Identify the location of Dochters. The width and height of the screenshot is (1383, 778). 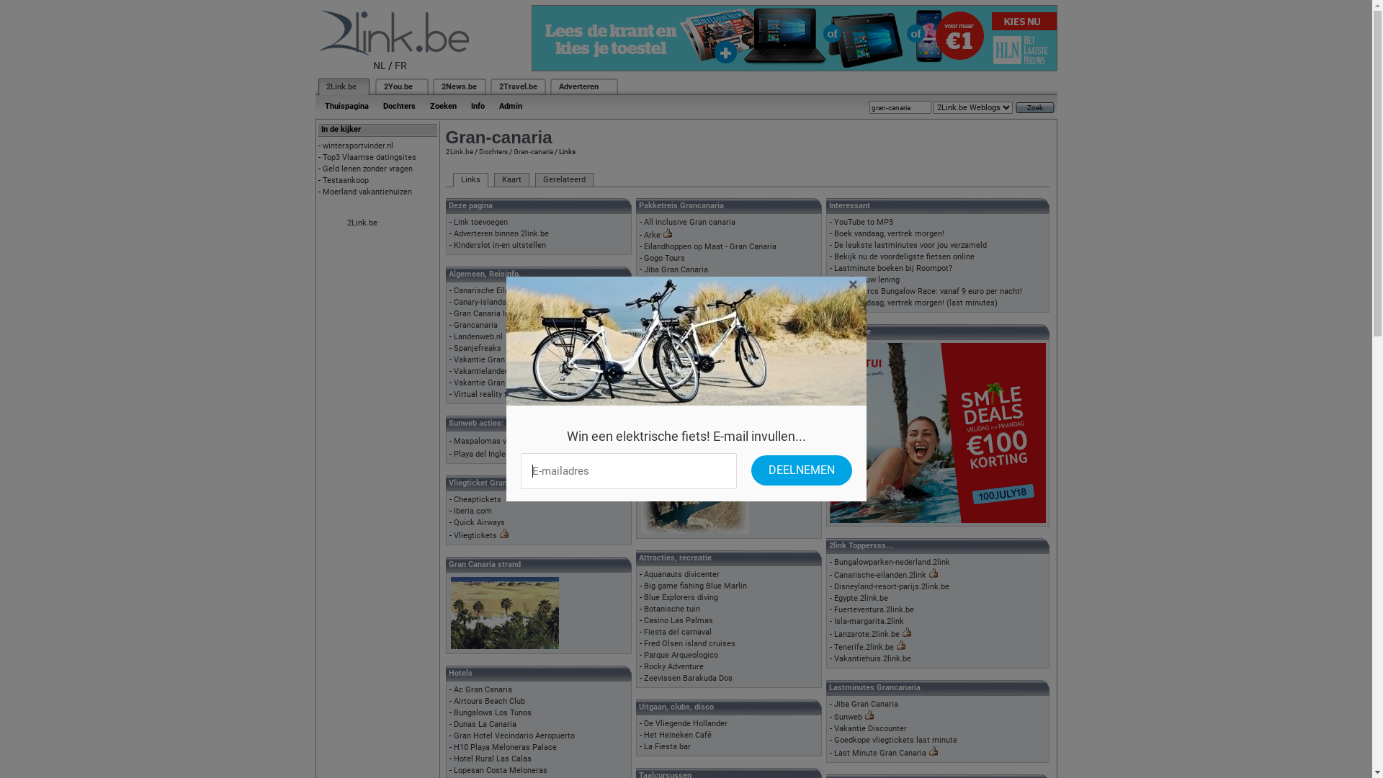
(399, 107).